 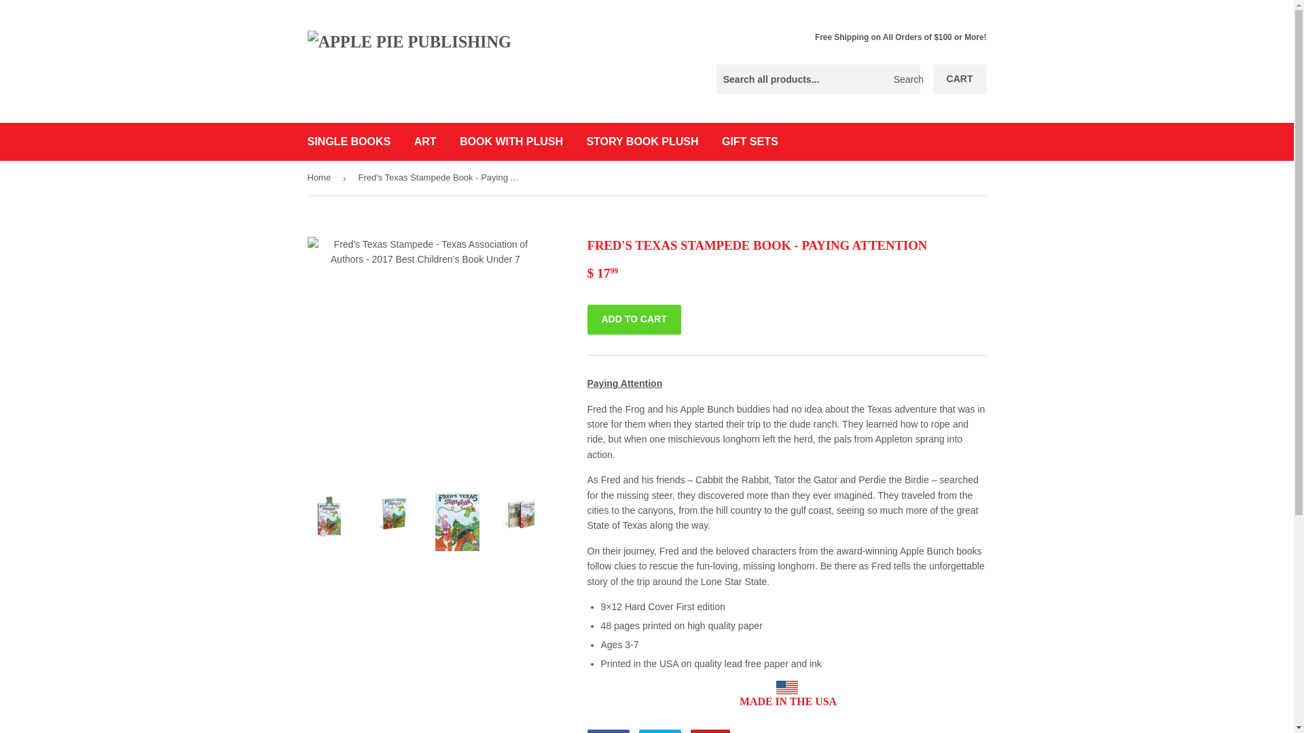 I want to click on GIFT SETS, so click(x=511, y=141).